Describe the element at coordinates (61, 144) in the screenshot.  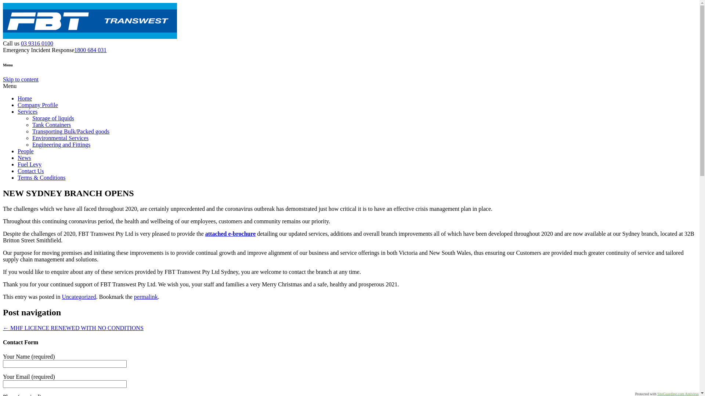
I see `Engineering and Fittings` at that location.